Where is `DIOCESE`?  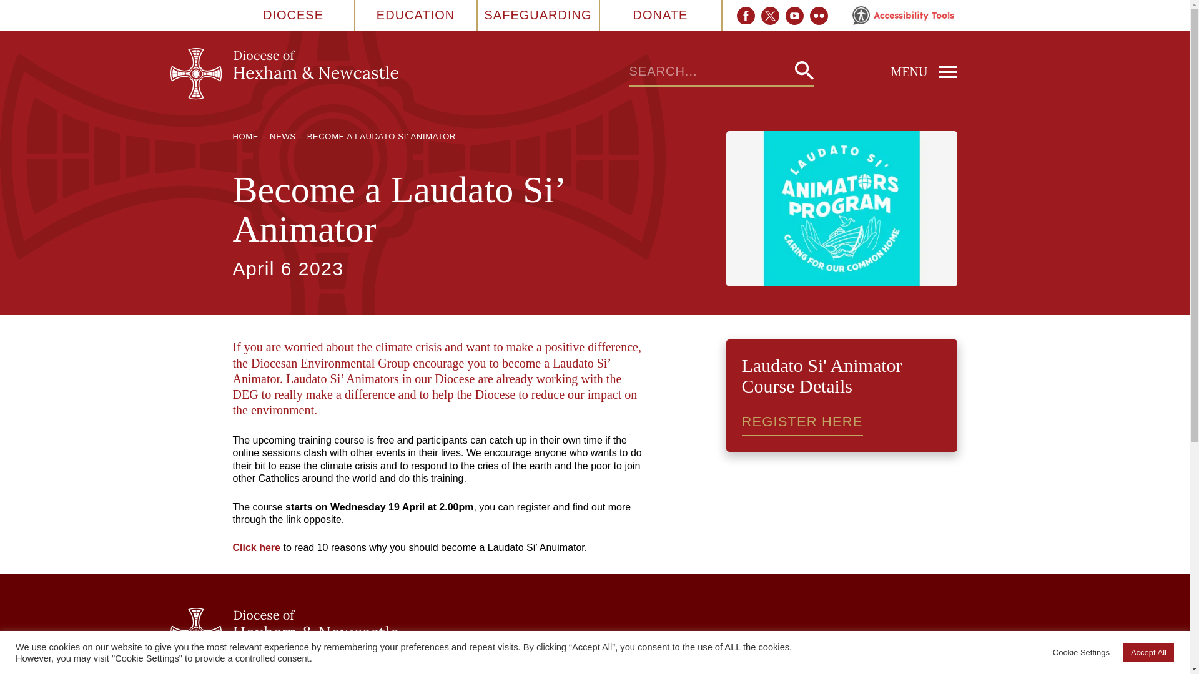
DIOCESE is located at coordinates (293, 15).